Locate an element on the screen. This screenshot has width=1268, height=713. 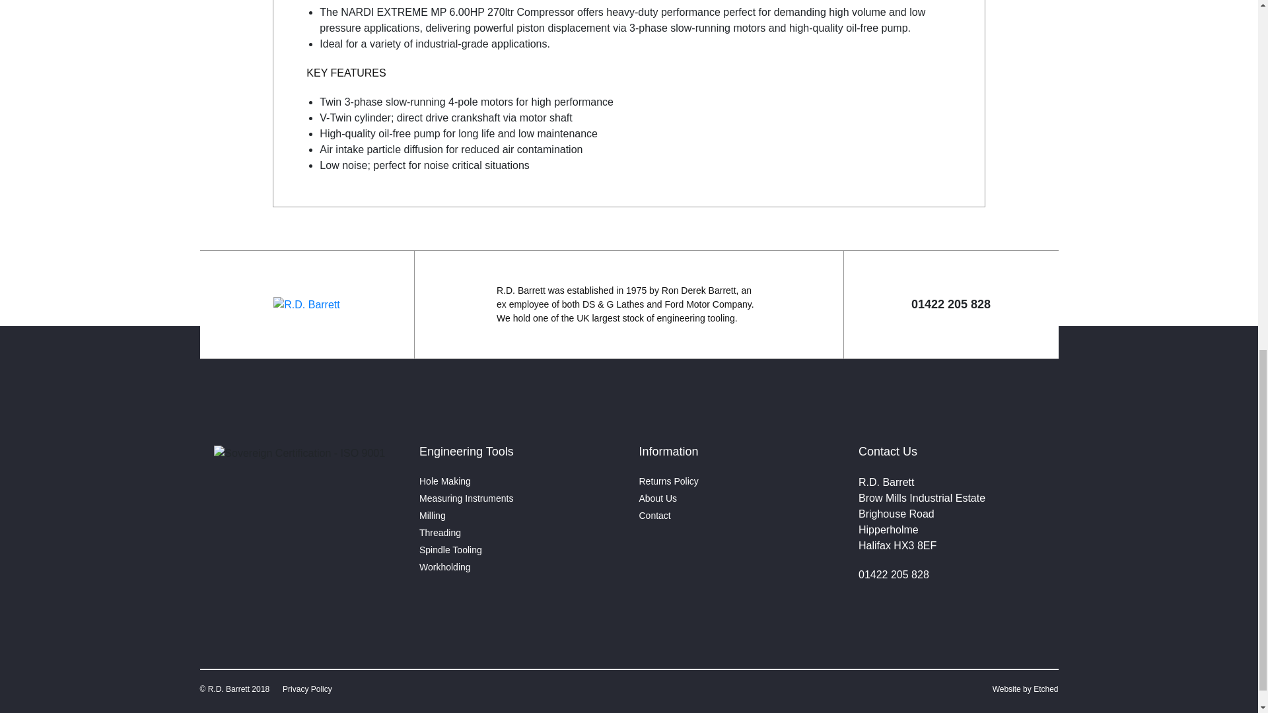
01422 205 828 is located at coordinates (894, 574).